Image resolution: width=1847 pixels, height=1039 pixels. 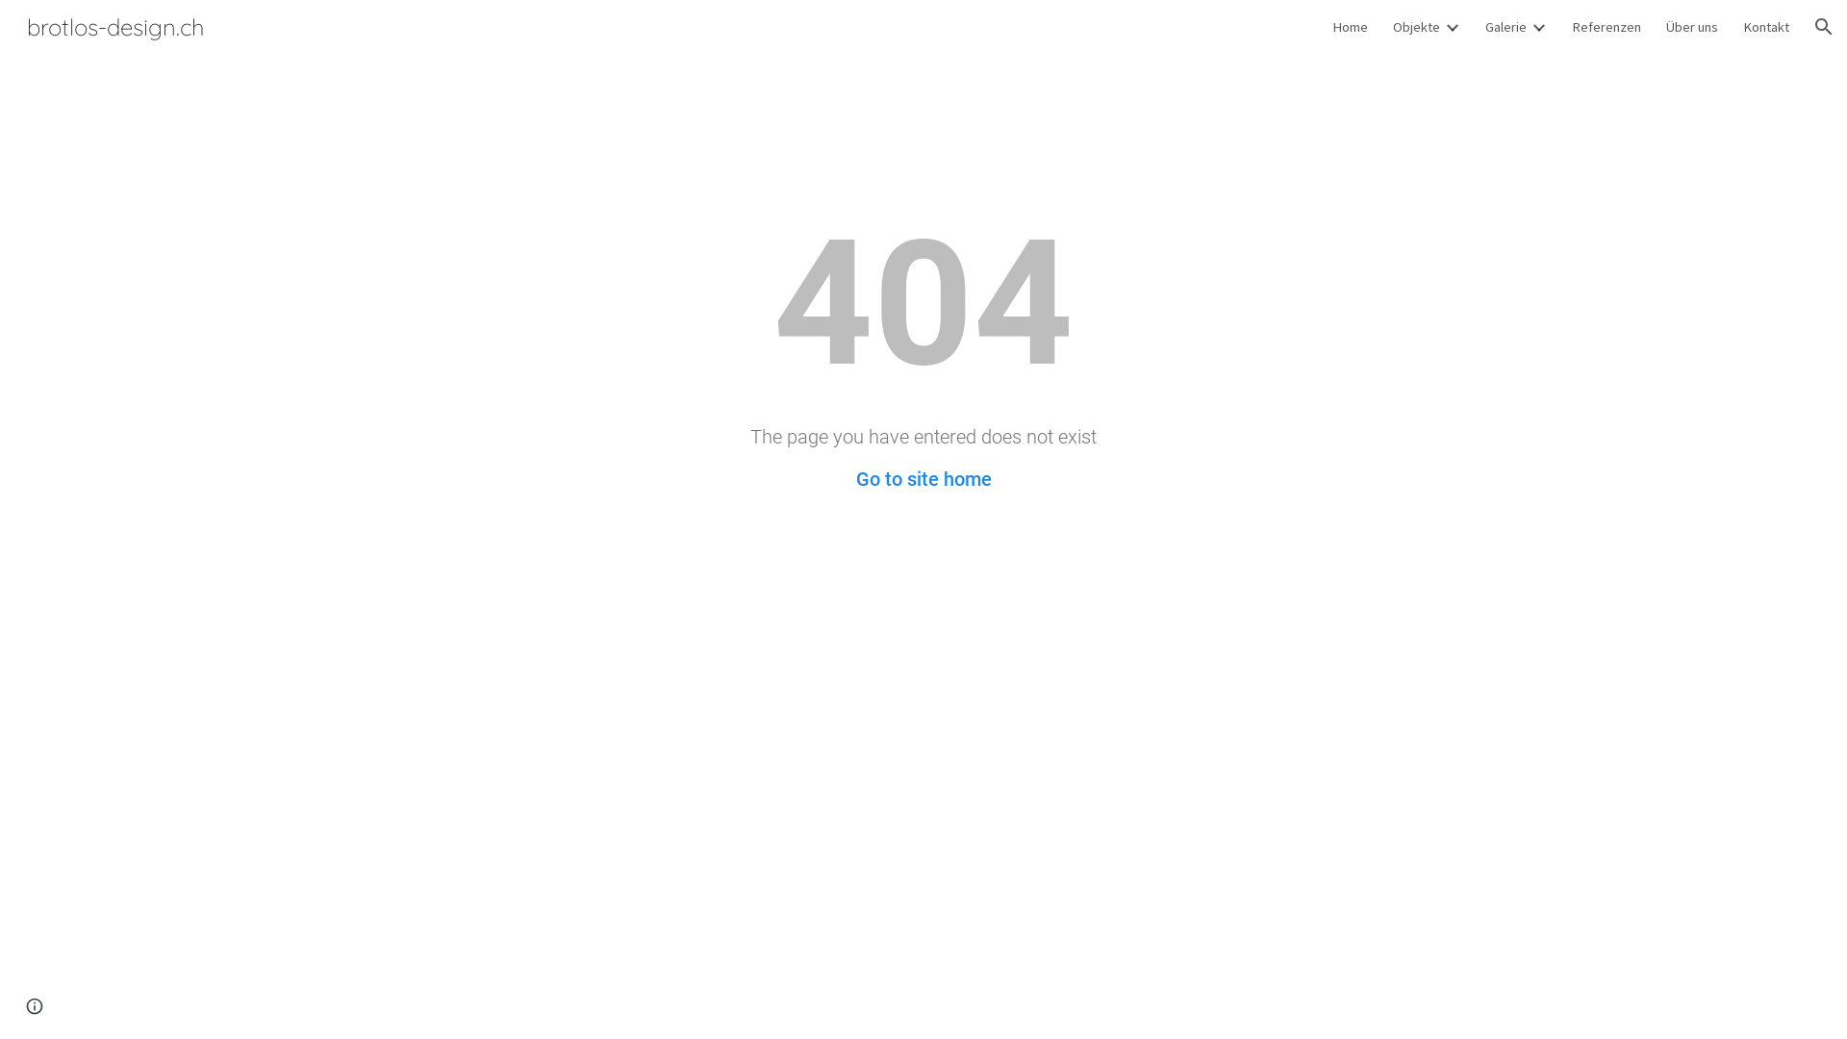 What do you see at coordinates (115, 24) in the screenshot?
I see `brotlos-design.ch` at bounding box center [115, 24].